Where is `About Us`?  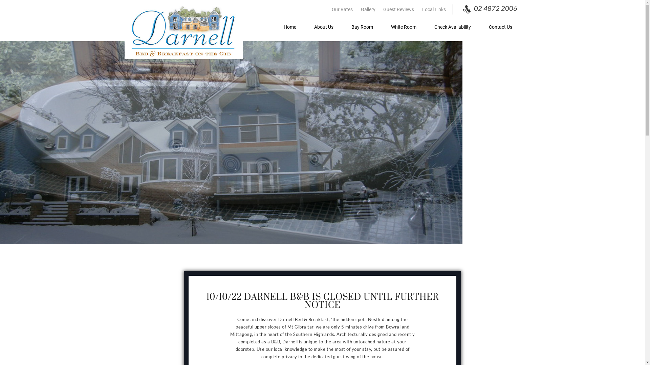 About Us is located at coordinates (324, 27).